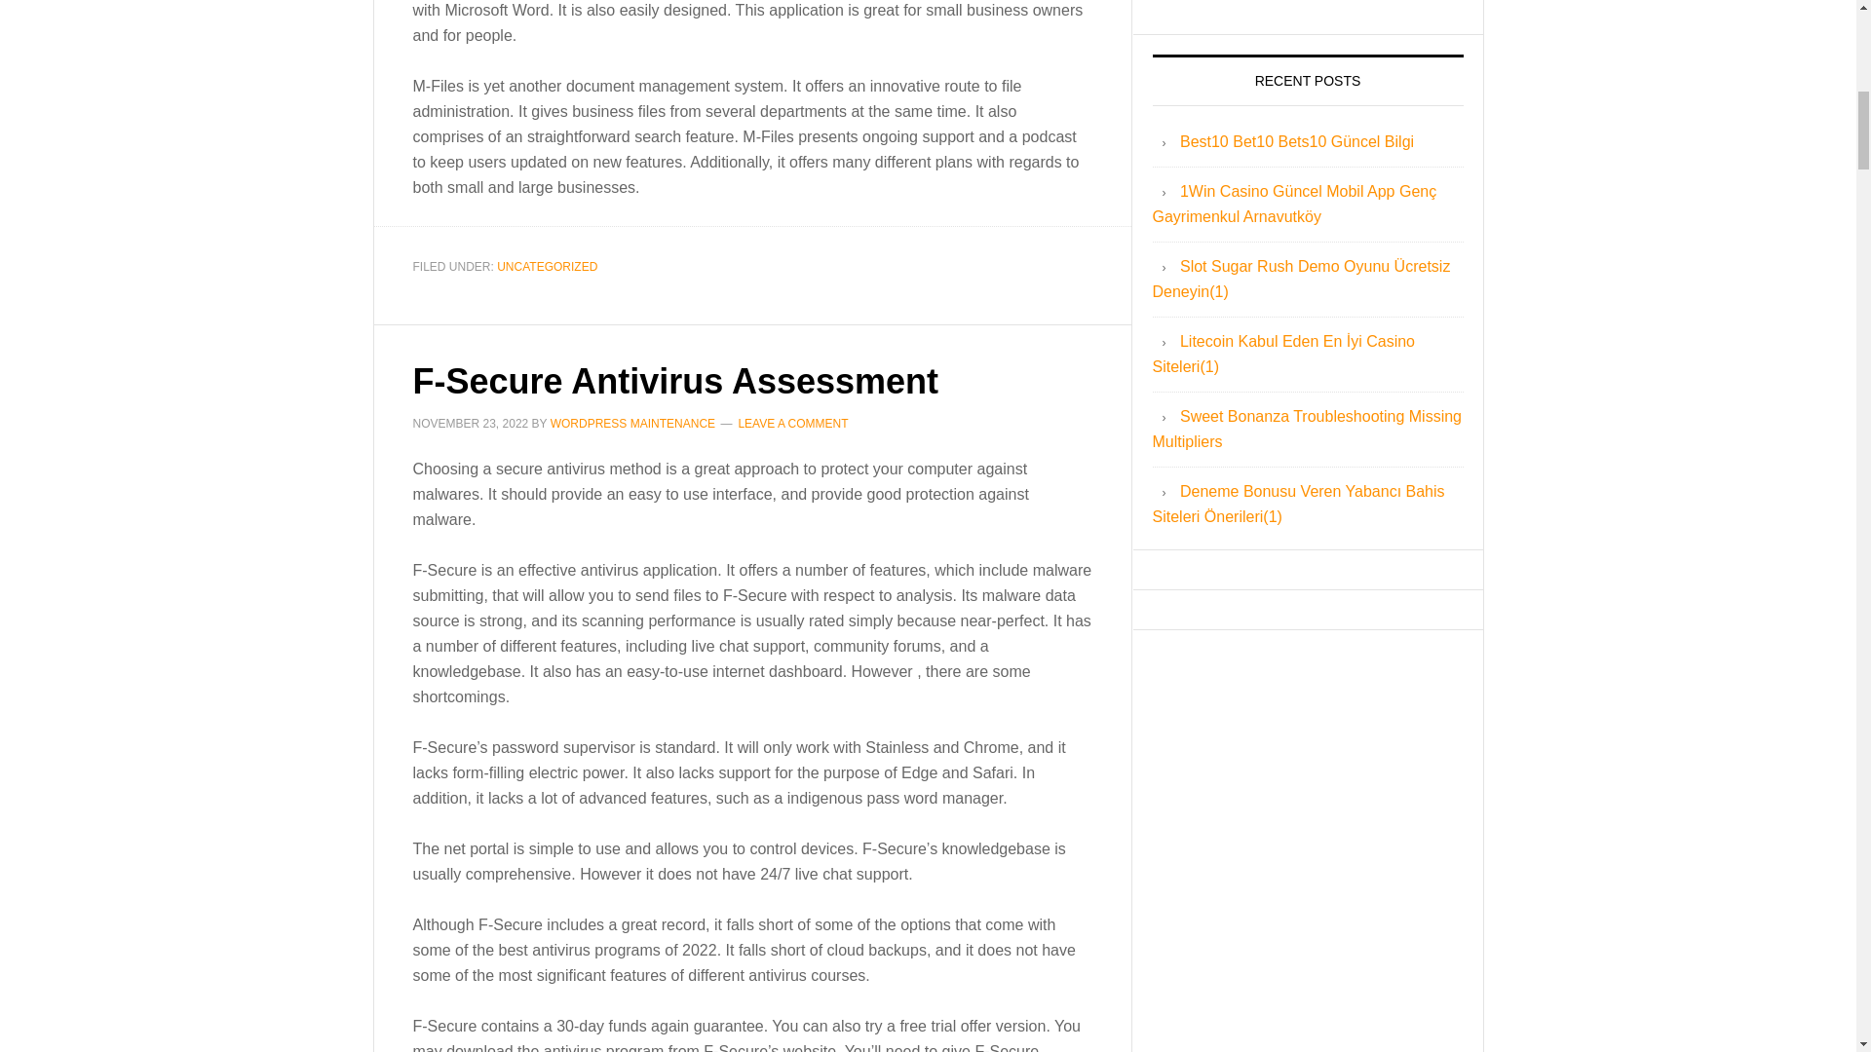  What do you see at coordinates (791, 423) in the screenshot?
I see `LEAVE A COMMENT` at bounding box center [791, 423].